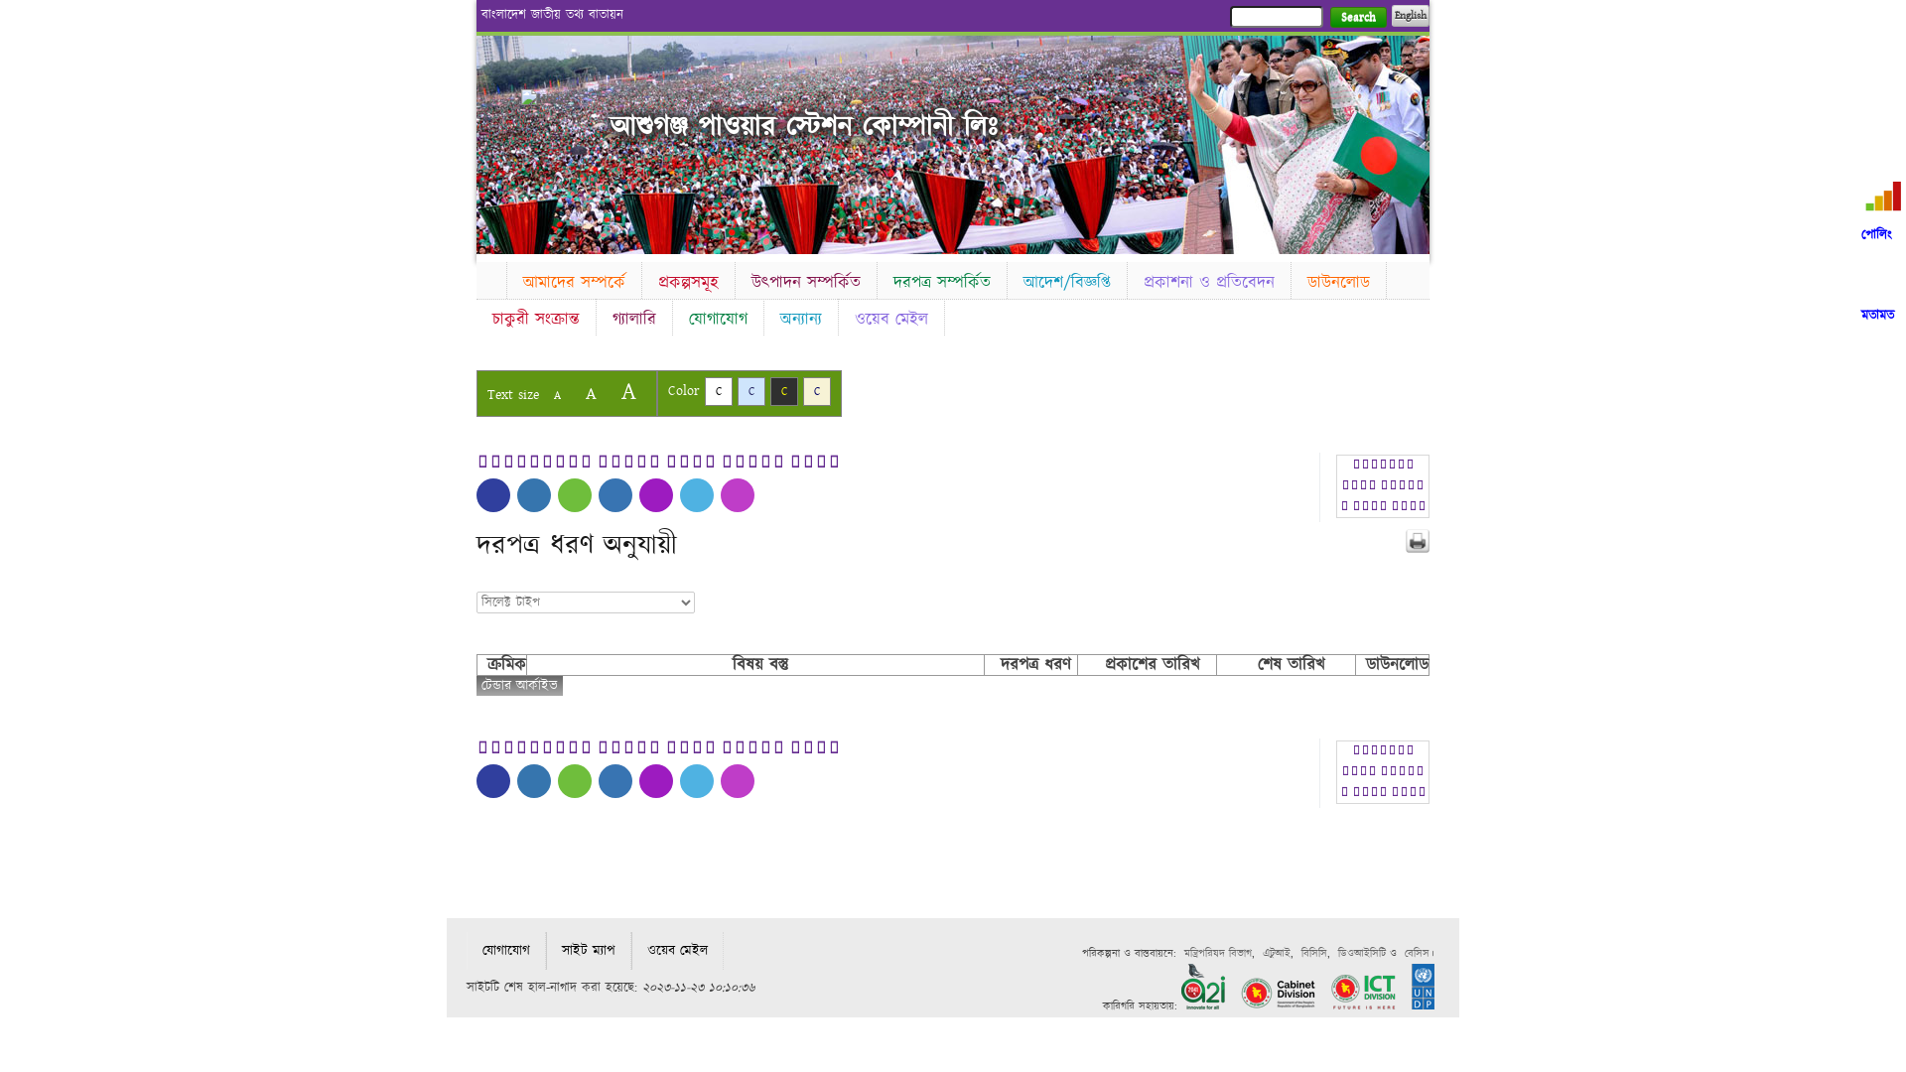 The image size is (1906, 1072). I want to click on Home, so click(491, 278).